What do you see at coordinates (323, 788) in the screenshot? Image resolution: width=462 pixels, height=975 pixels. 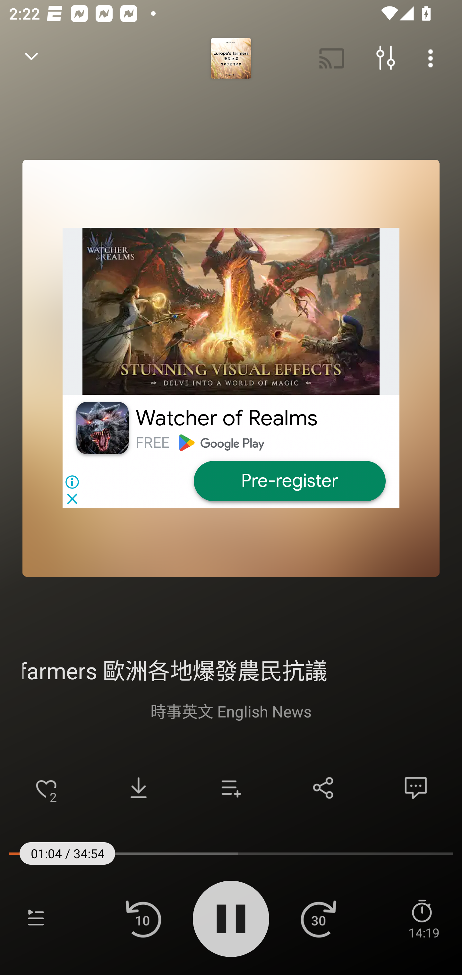 I see `Share` at bounding box center [323, 788].